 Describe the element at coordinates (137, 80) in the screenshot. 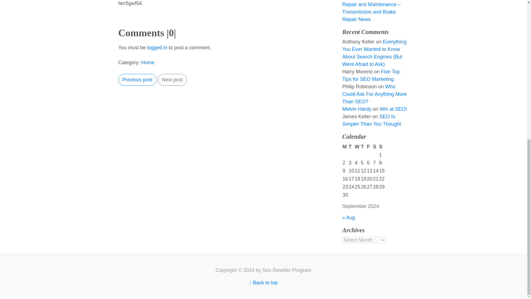

I see `Previous post` at that location.